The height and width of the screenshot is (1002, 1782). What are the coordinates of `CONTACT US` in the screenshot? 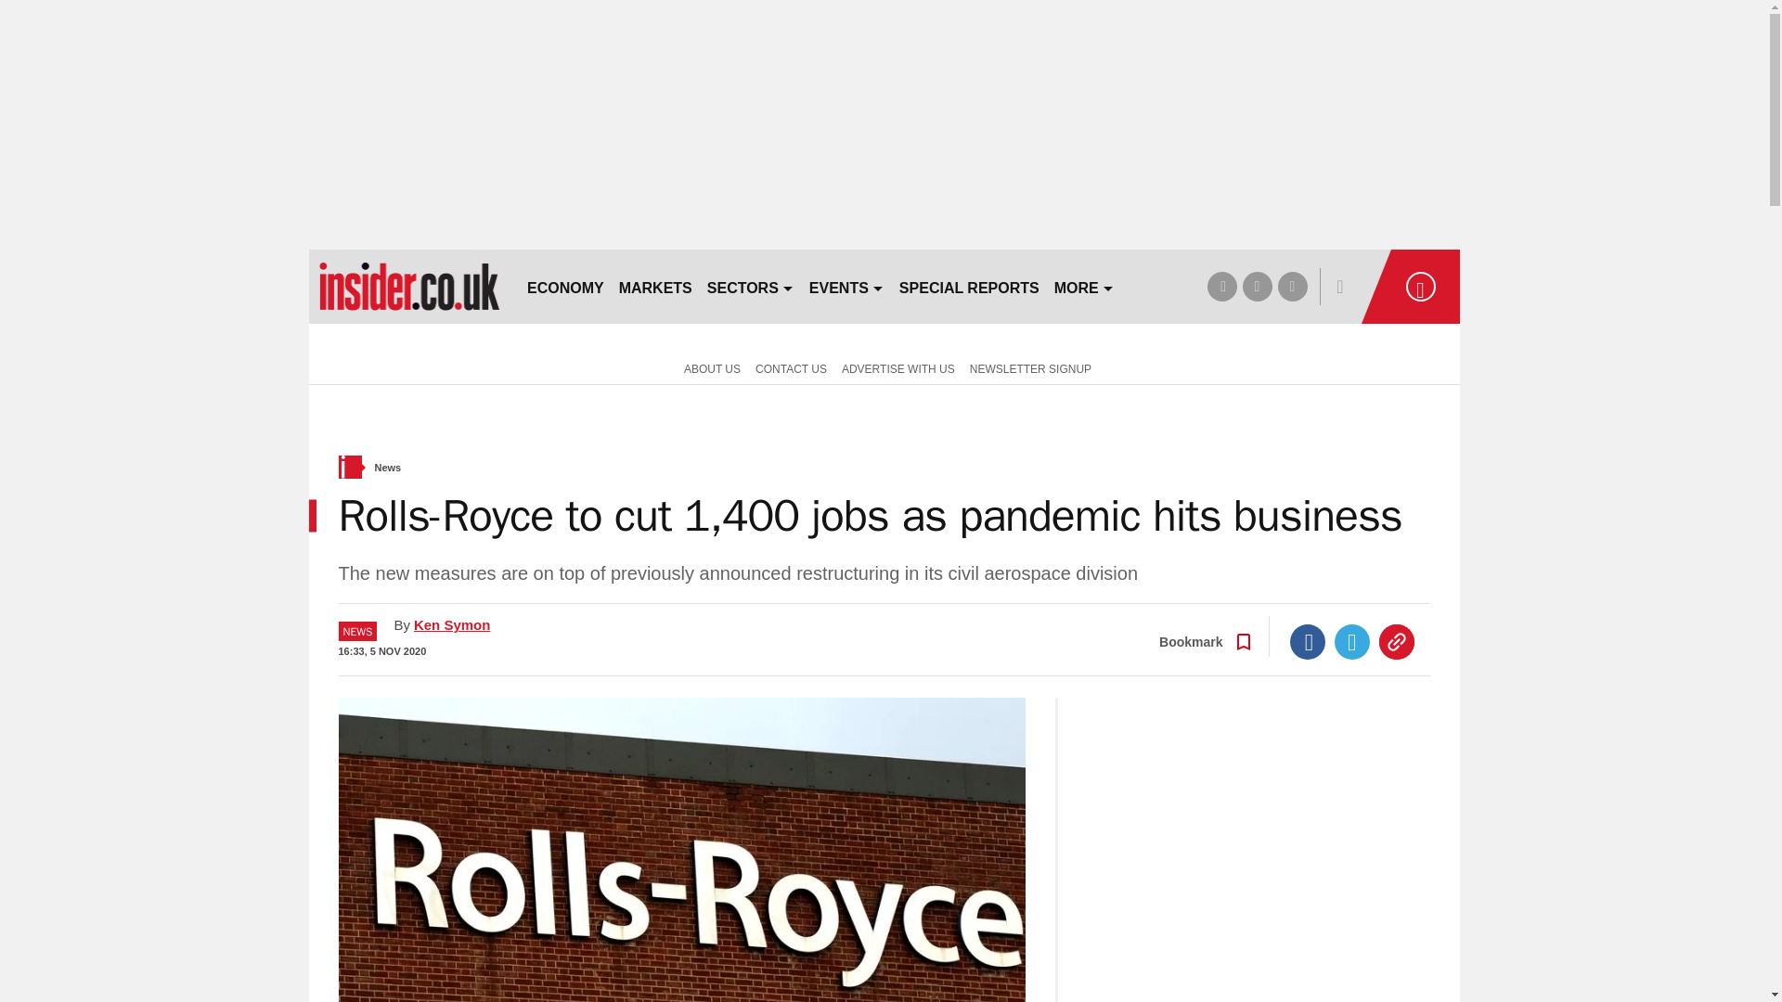 It's located at (791, 367).